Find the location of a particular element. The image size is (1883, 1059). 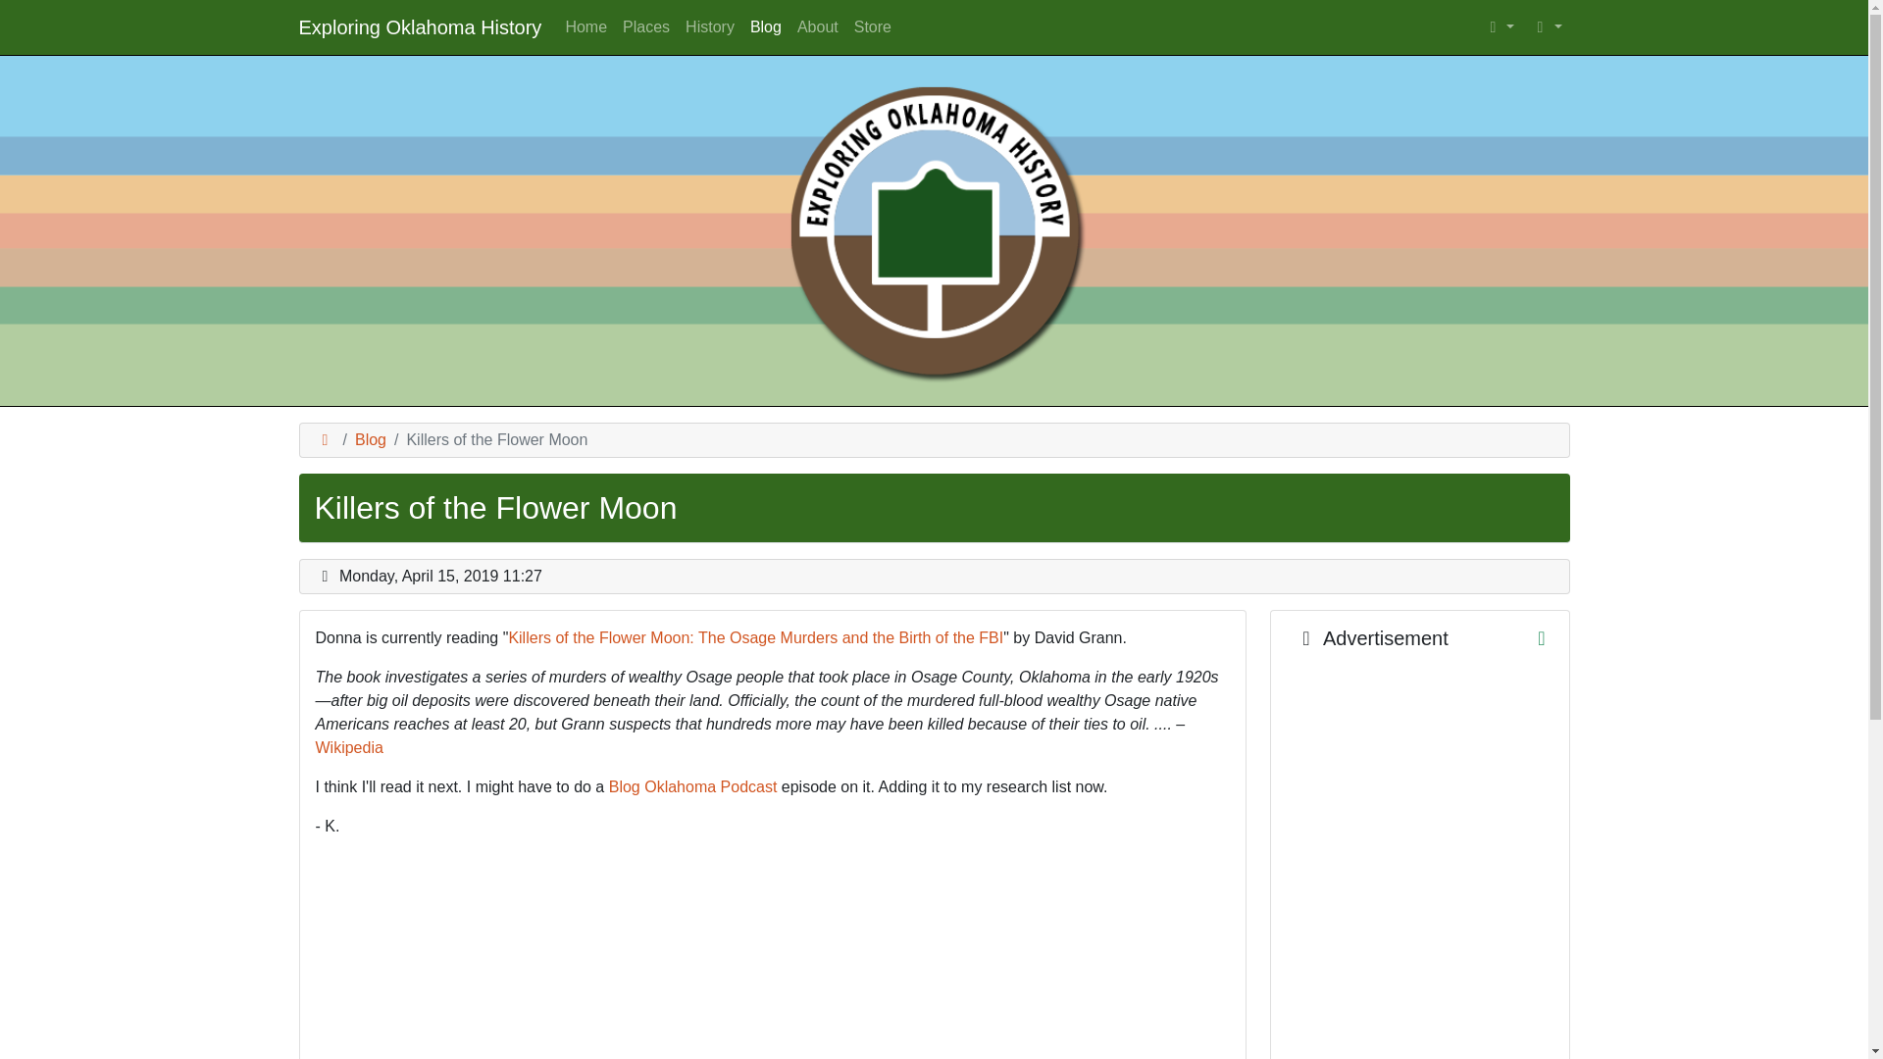

About is located at coordinates (817, 26).